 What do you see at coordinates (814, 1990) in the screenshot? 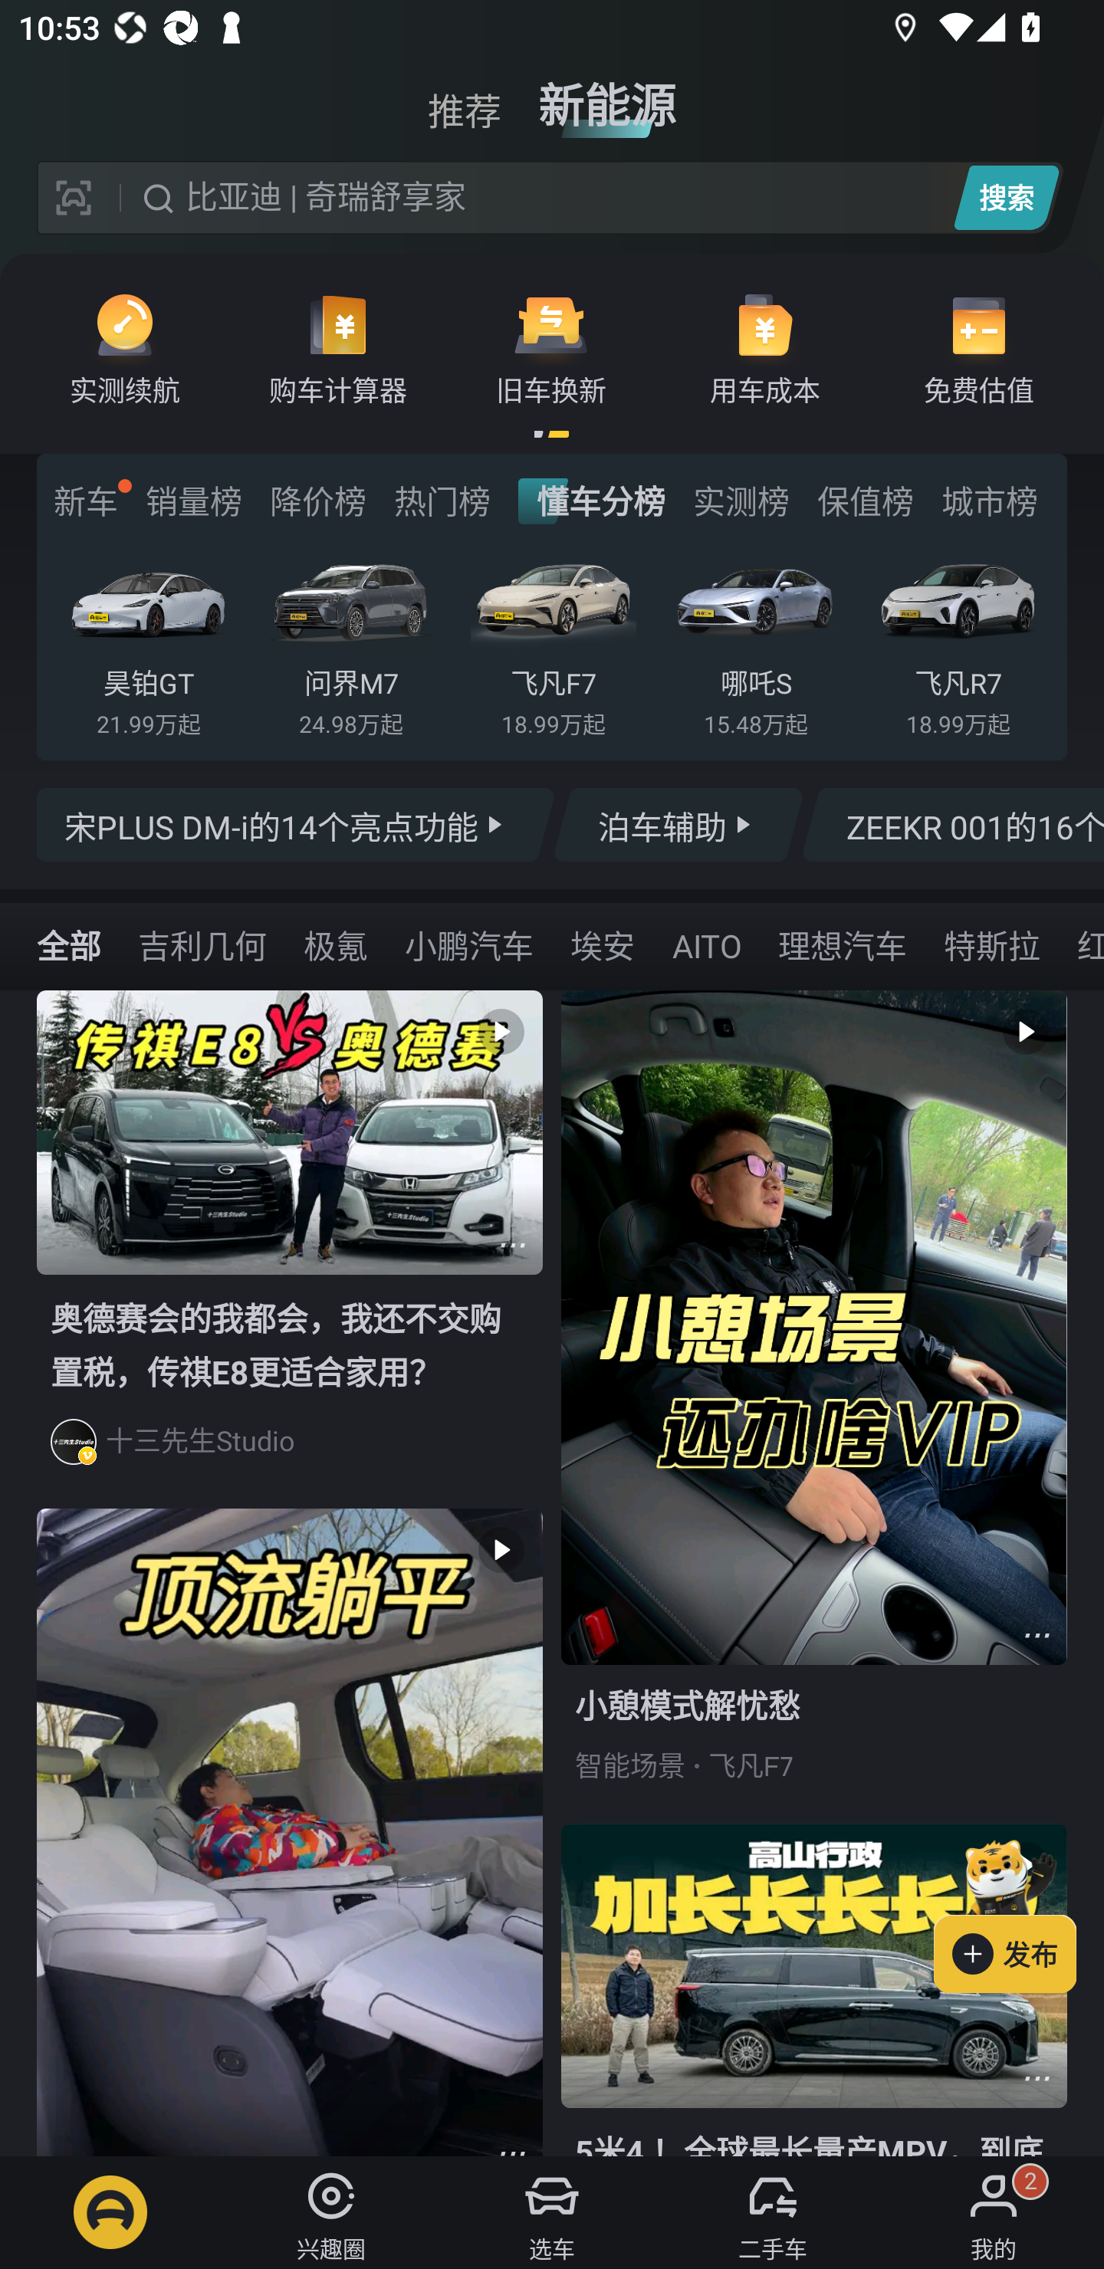
I see `  5米4 ！全球最长量产MPV，到底好不好开？` at bounding box center [814, 1990].